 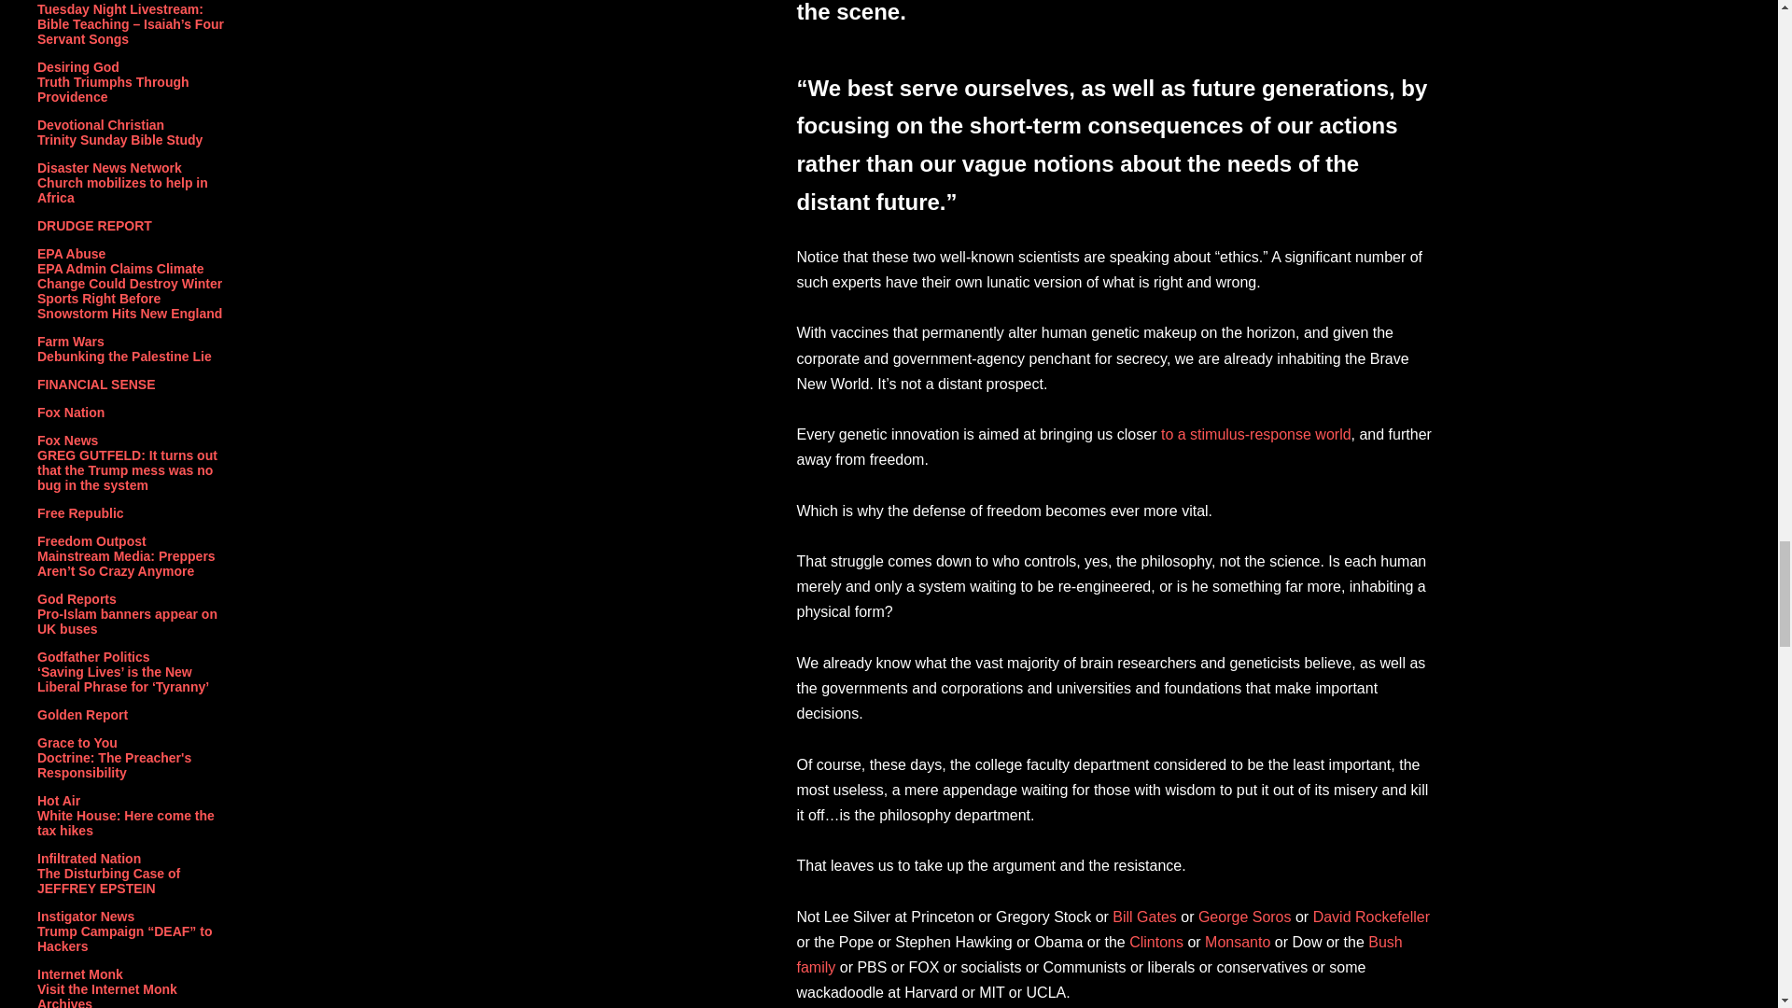 What do you see at coordinates (1144, 917) in the screenshot?
I see `Bill Gates` at bounding box center [1144, 917].